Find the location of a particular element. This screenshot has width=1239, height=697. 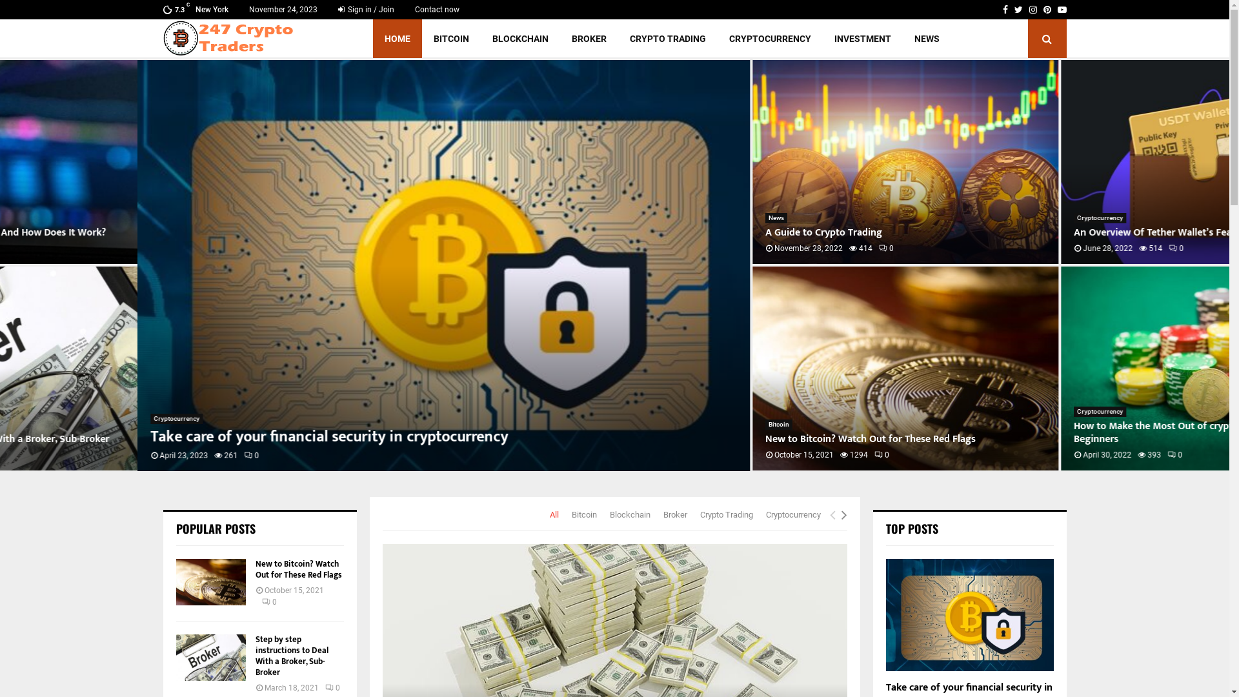

Cryptocurrency is located at coordinates (792, 515).